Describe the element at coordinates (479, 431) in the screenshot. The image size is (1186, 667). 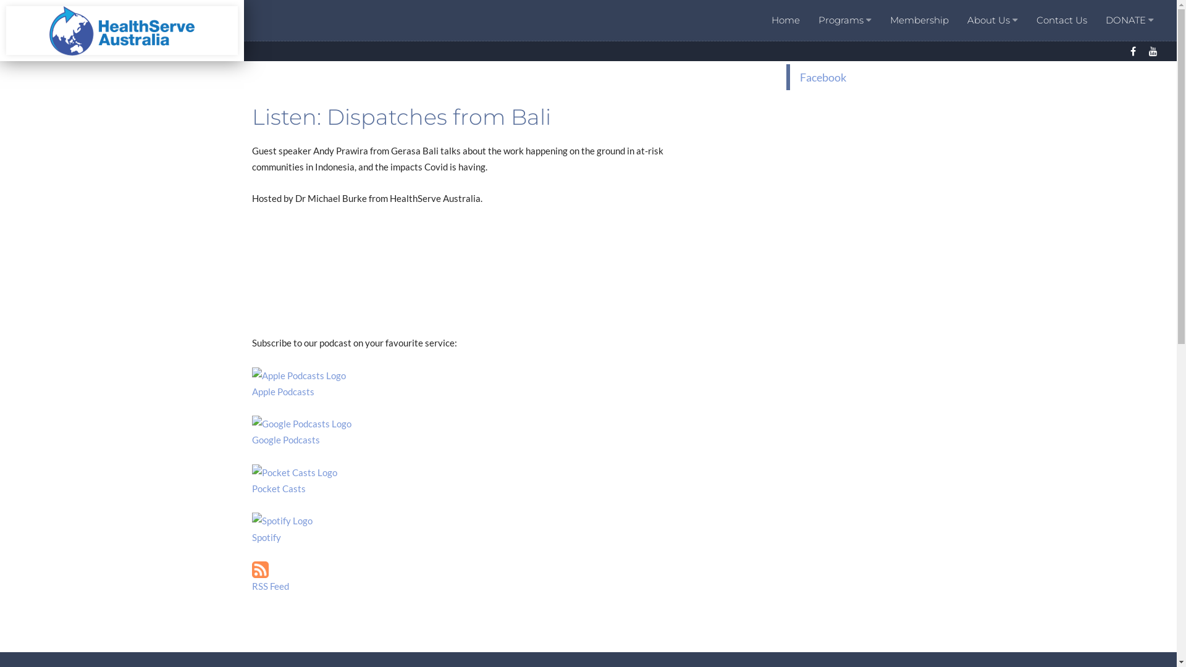
I see `Google Podcasts` at that location.